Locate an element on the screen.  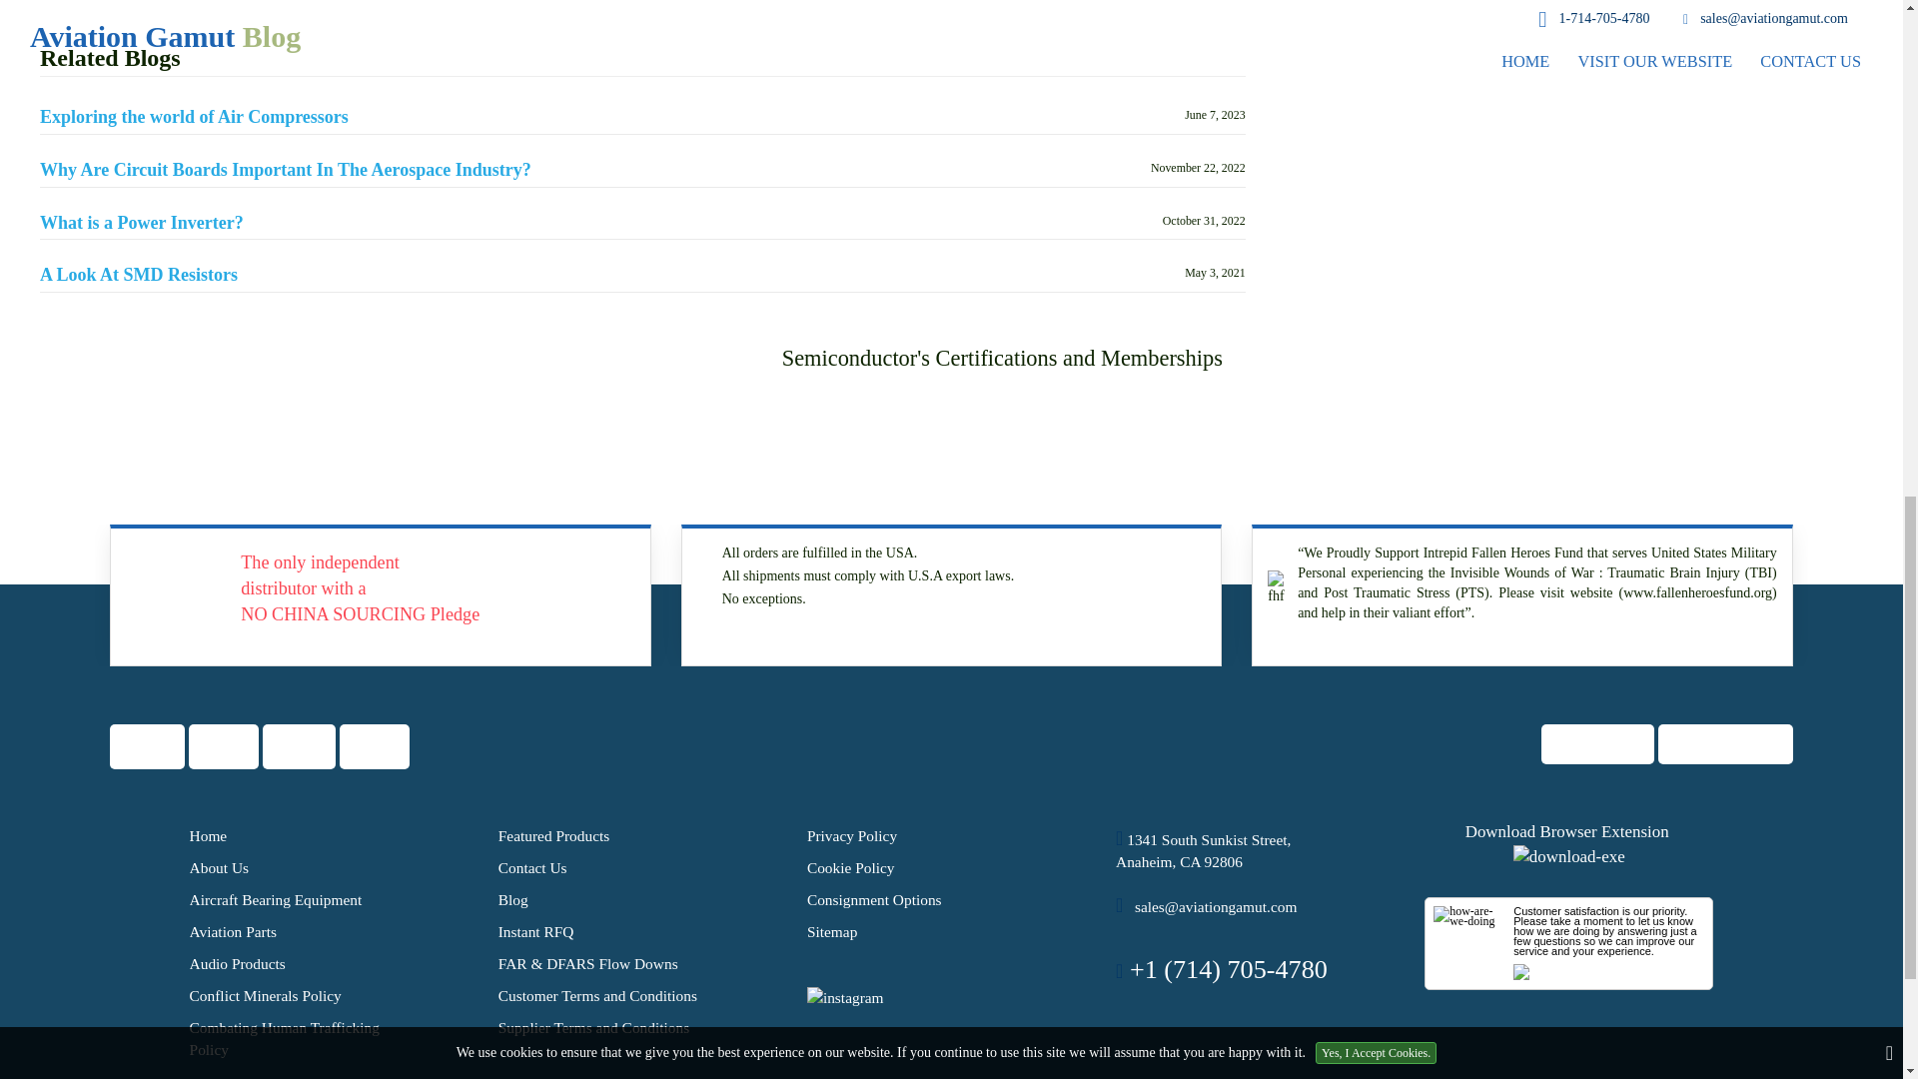
Home is located at coordinates (209, 835).